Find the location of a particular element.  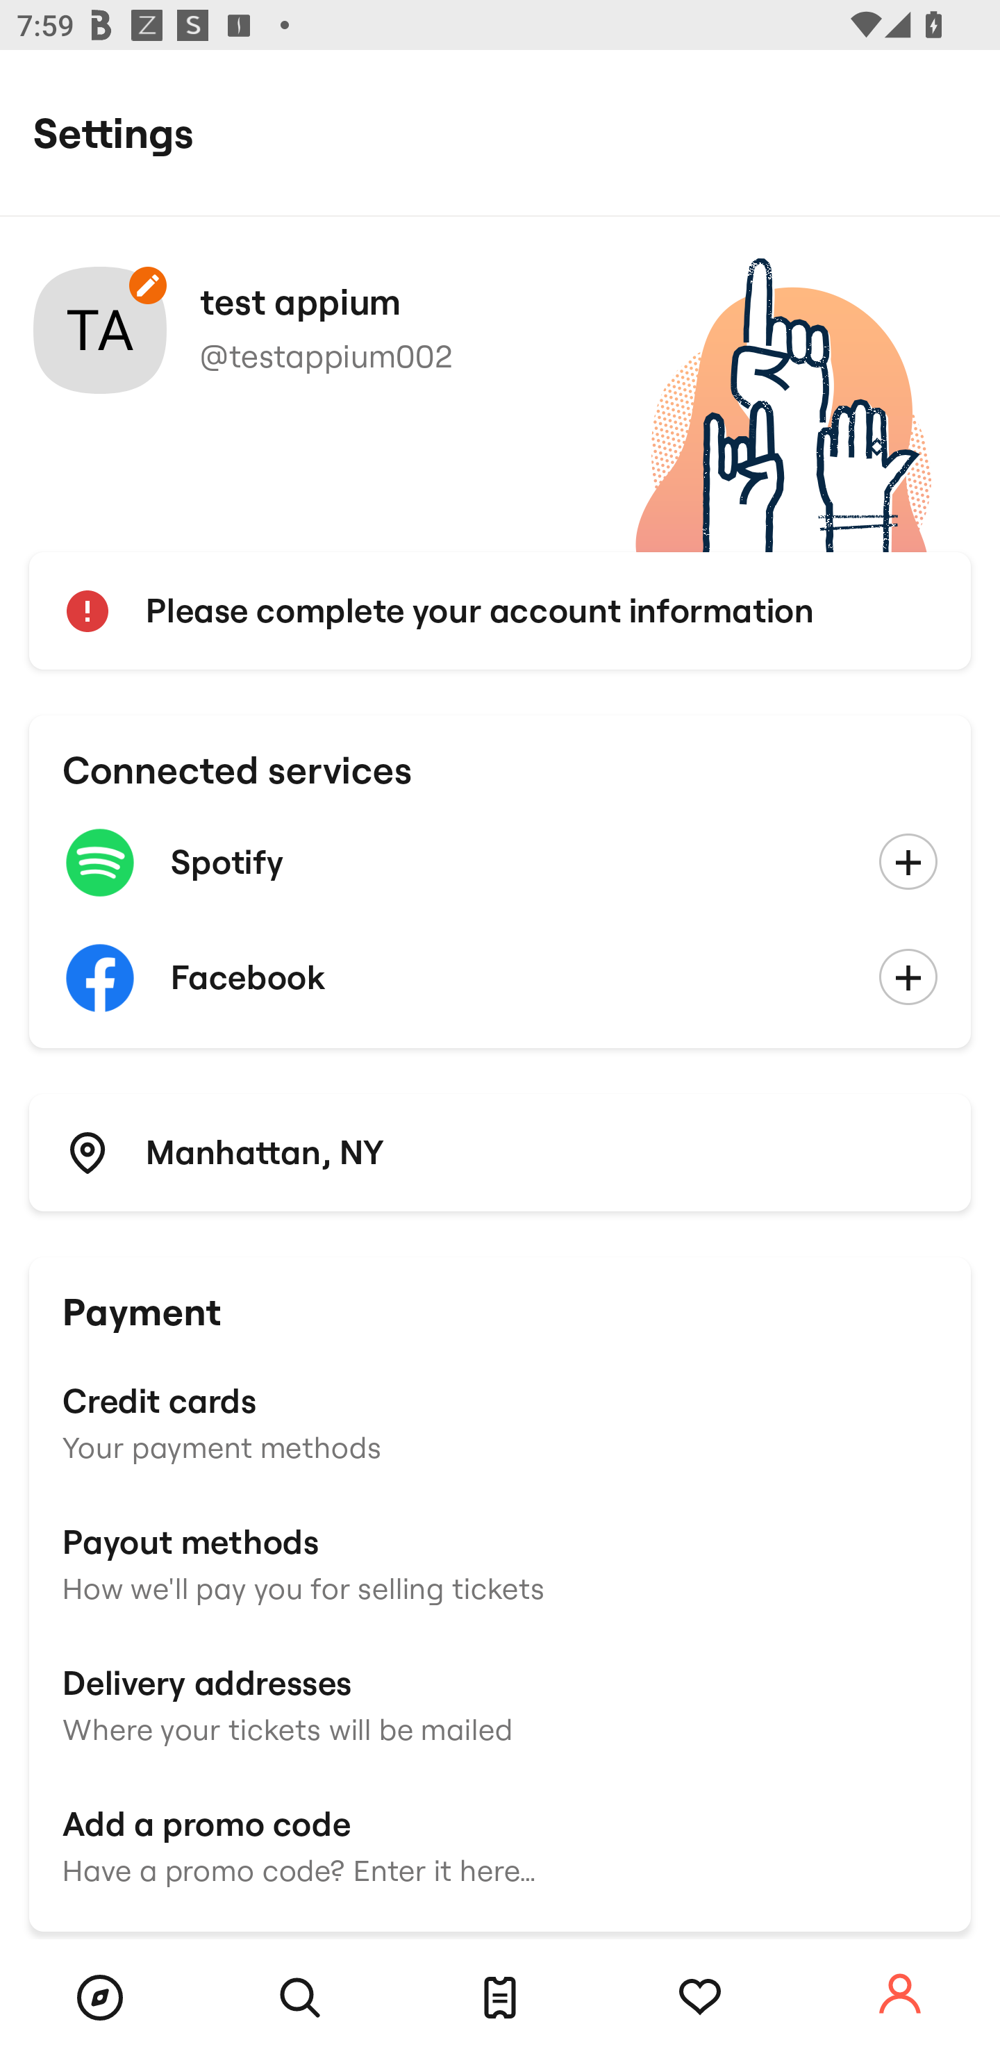

Your account photo is located at coordinates (100, 331).